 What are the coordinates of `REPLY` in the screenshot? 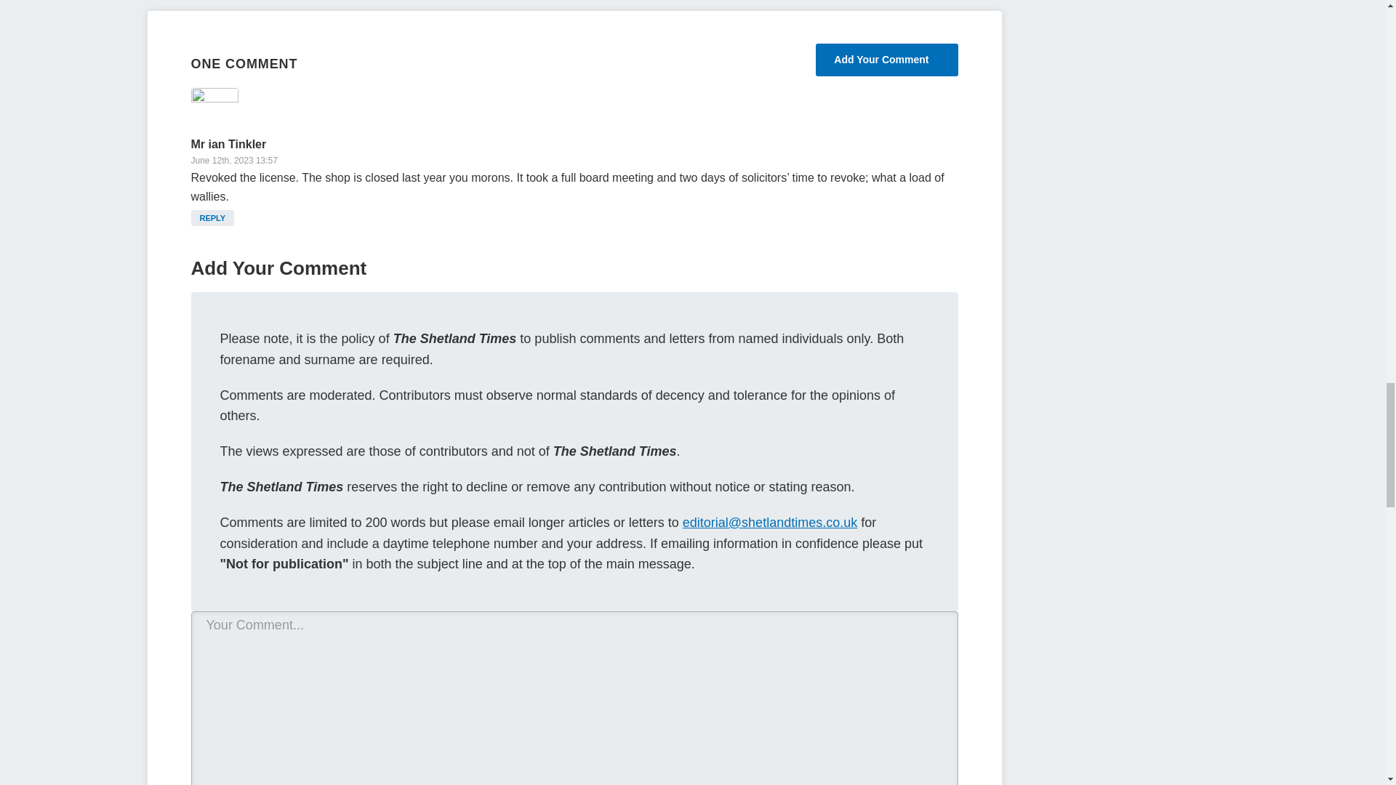 It's located at (212, 218).